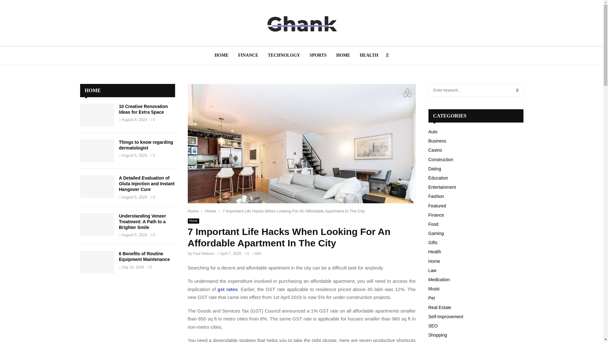 The width and height of the screenshot is (608, 342). Describe the element at coordinates (193, 211) in the screenshot. I see `Home` at that location.